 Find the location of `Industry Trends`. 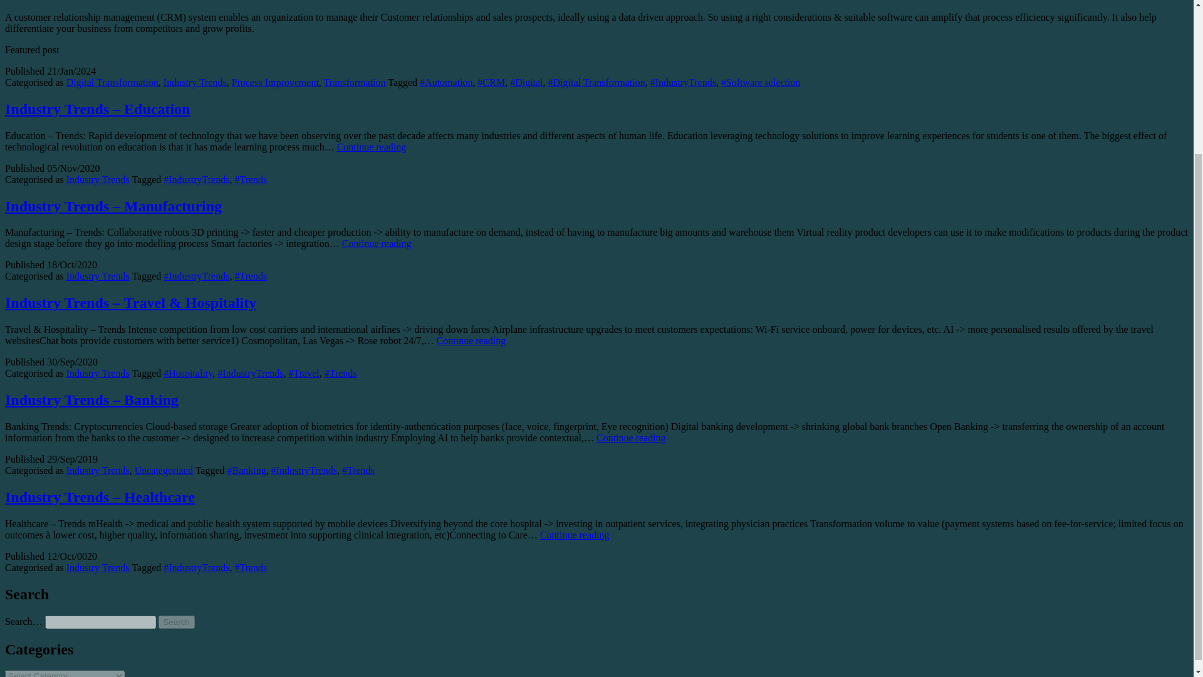

Industry Trends is located at coordinates (98, 373).